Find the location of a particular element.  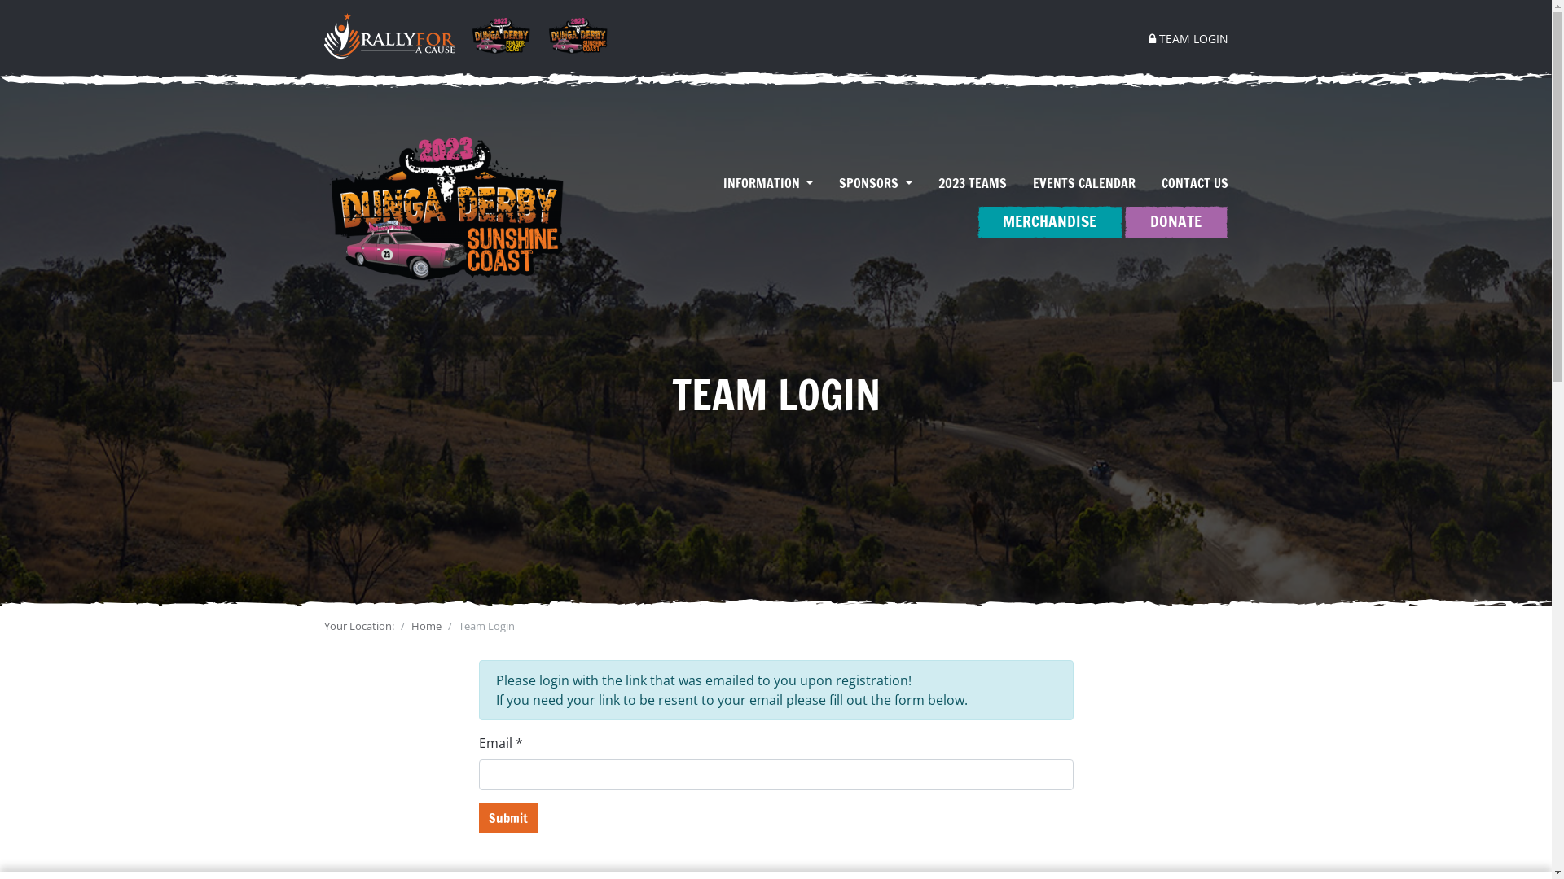

SPONSORS is located at coordinates (875, 183).